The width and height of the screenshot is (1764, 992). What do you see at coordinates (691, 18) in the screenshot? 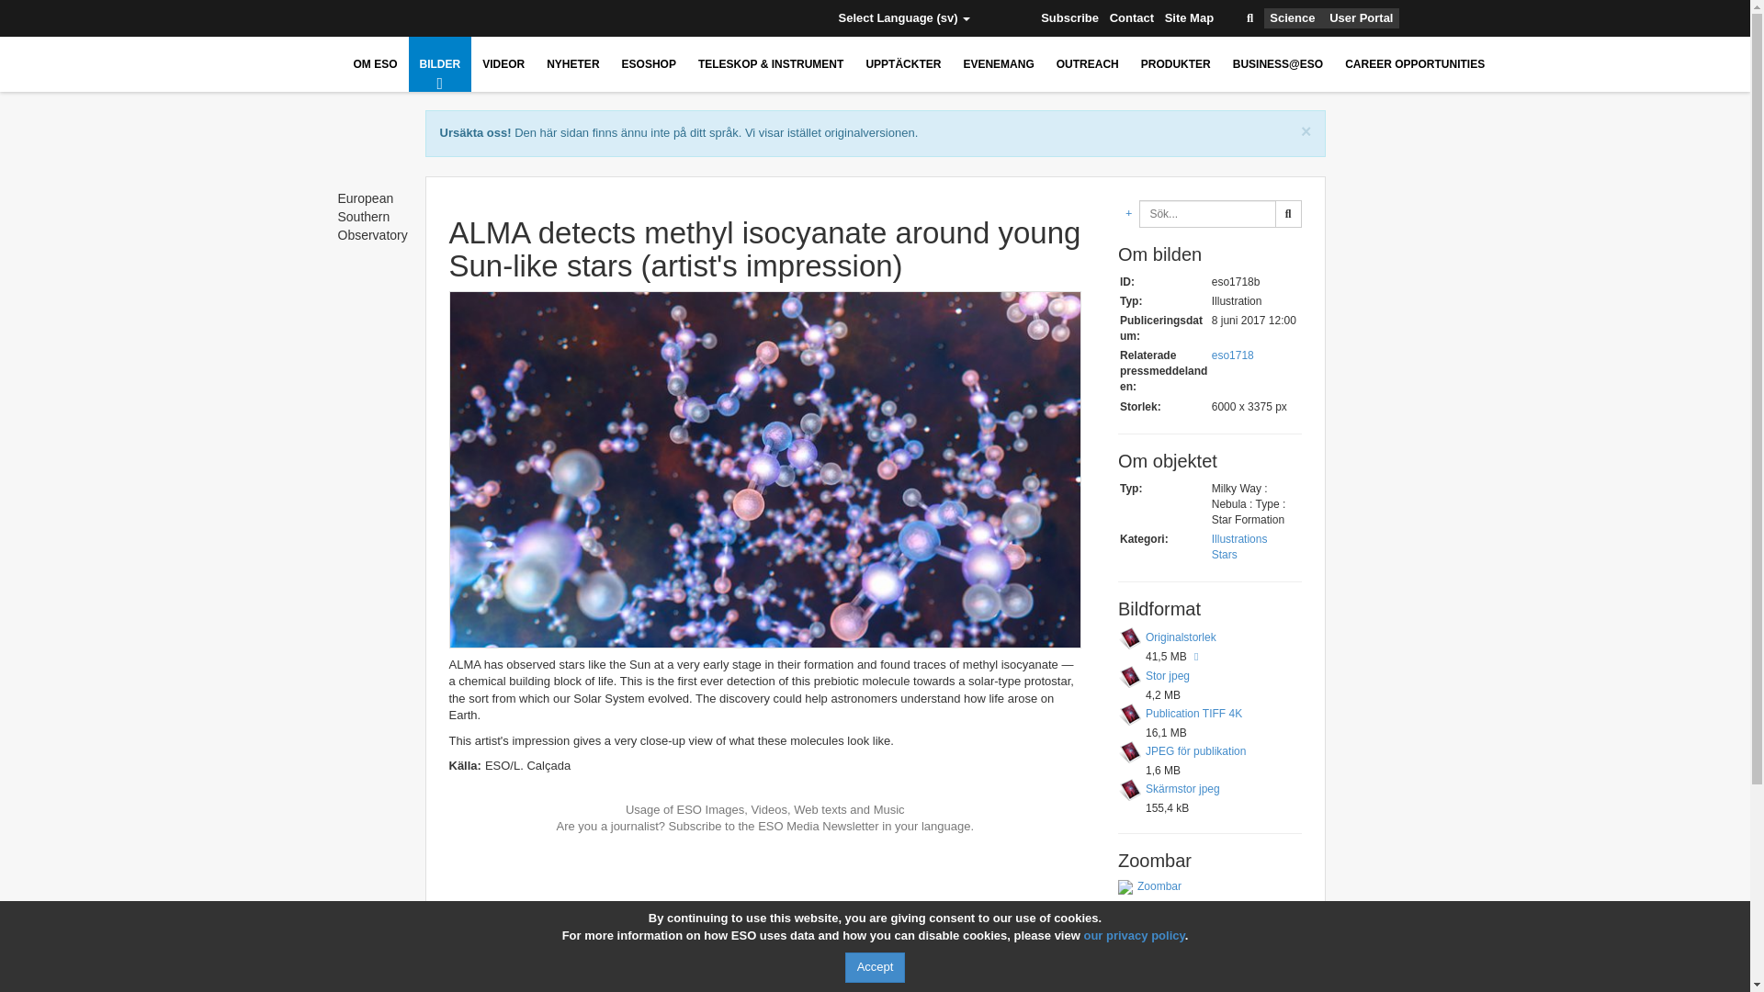
I see `Spain` at bounding box center [691, 18].